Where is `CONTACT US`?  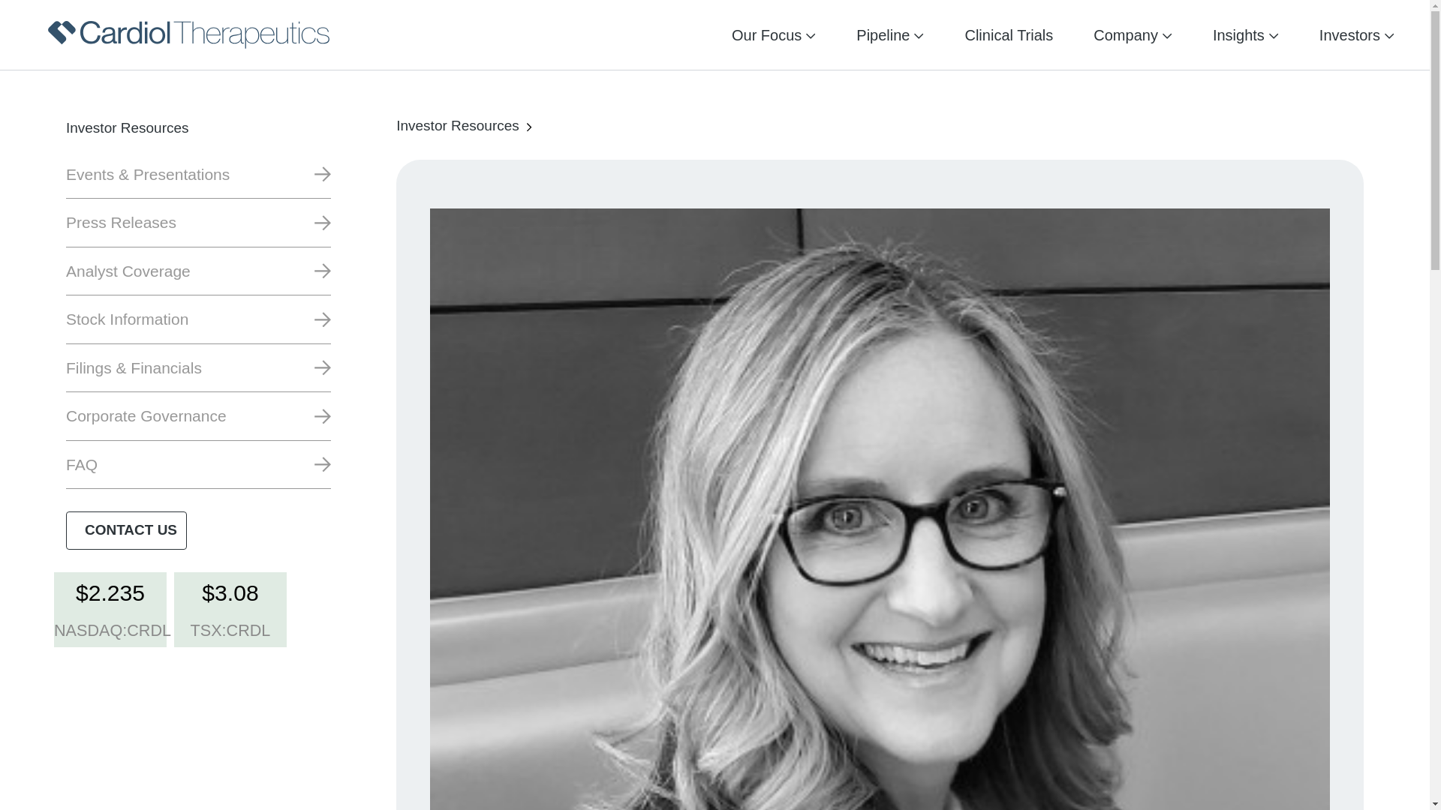 CONTACT US is located at coordinates (126, 529).